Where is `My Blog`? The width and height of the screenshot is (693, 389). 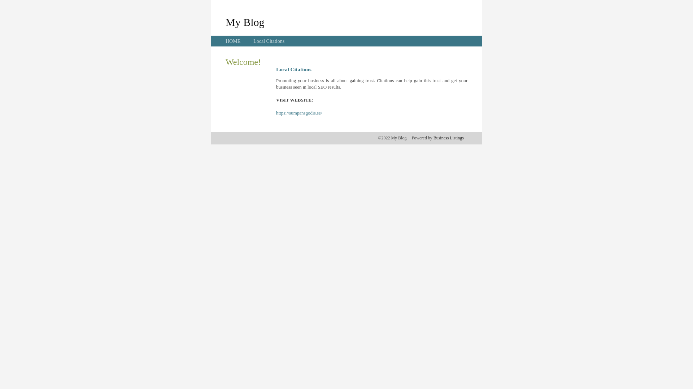
My Blog is located at coordinates (245, 22).